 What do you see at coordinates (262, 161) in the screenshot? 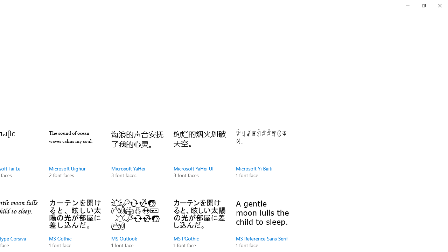
I see `Microsoft Yi Baiti, 1 font face` at bounding box center [262, 161].